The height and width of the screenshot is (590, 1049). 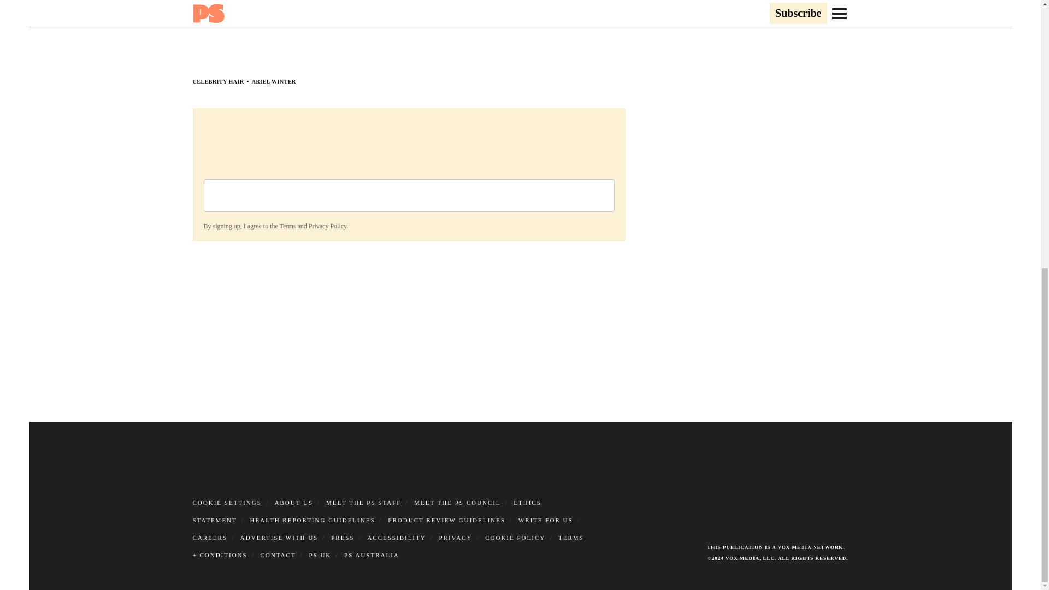 What do you see at coordinates (287, 226) in the screenshot?
I see `Terms` at bounding box center [287, 226].